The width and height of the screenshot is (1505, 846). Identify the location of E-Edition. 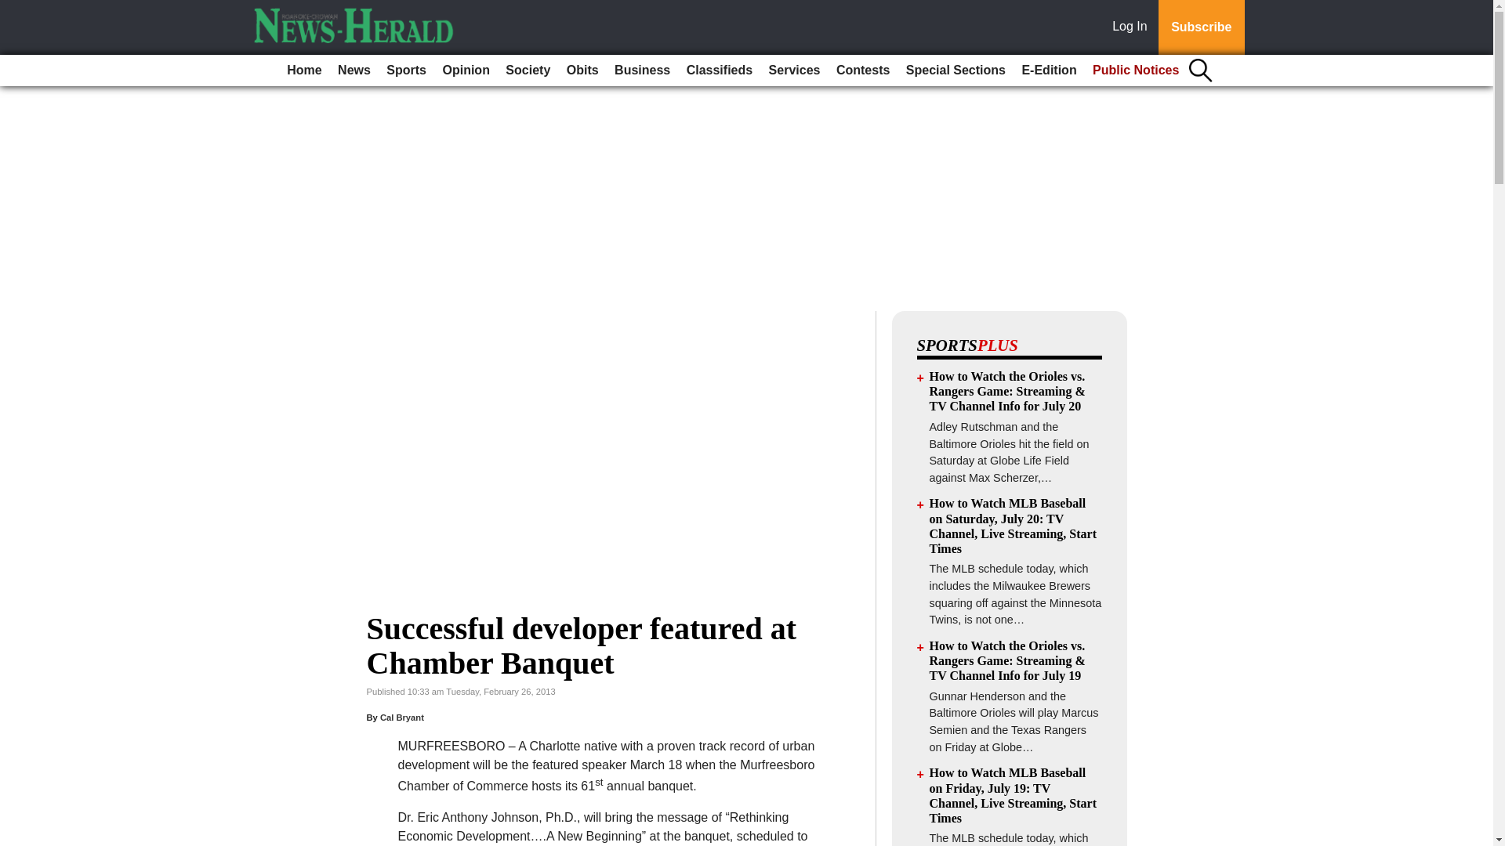
(1048, 70).